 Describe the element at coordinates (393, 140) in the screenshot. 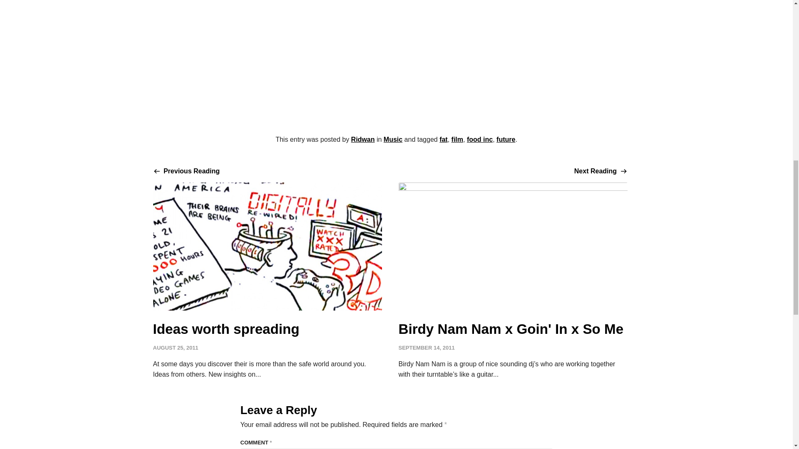

I see `food inc` at that location.